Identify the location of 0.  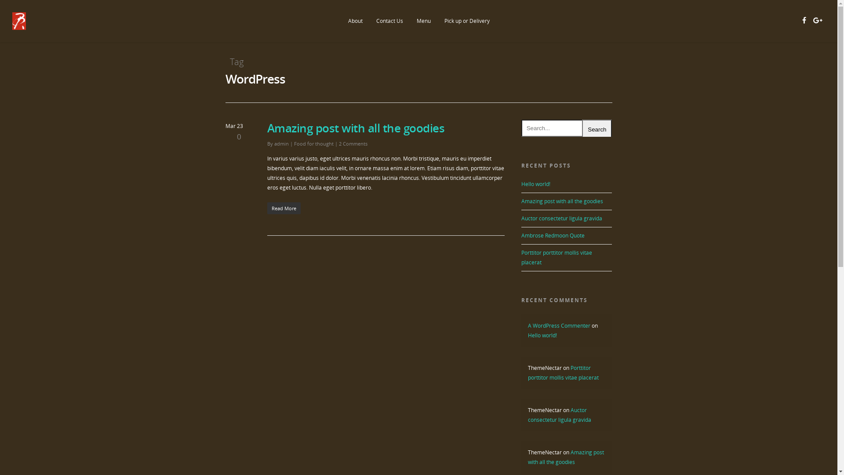
(234, 137).